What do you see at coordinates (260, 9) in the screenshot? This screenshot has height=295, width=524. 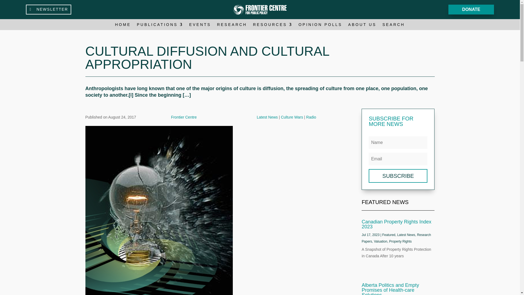 I see `FCPP Icon White` at bounding box center [260, 9].